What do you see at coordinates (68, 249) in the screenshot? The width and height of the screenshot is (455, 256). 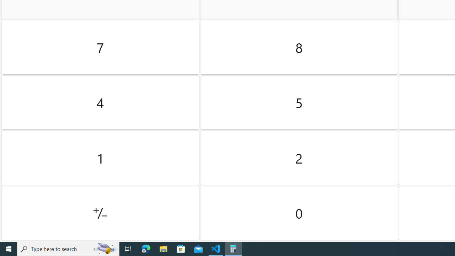 I see `Type here to search` at bounding box center [68, 249].